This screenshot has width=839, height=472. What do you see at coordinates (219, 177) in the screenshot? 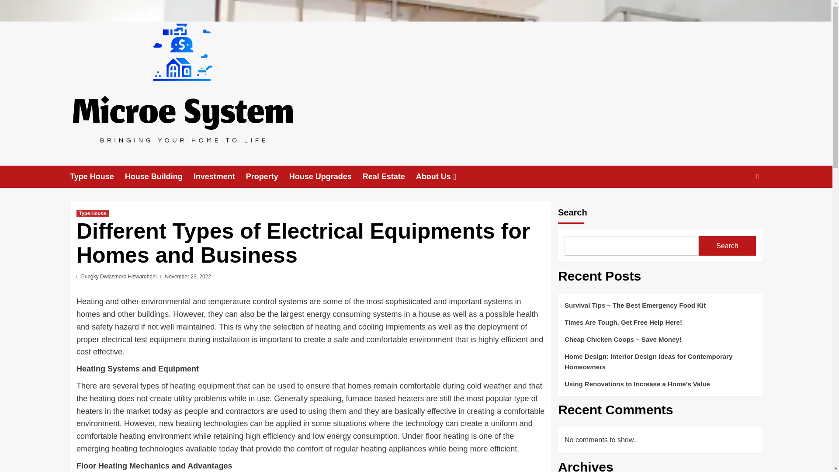
I see `Investment` at bounding box center [219, 177].